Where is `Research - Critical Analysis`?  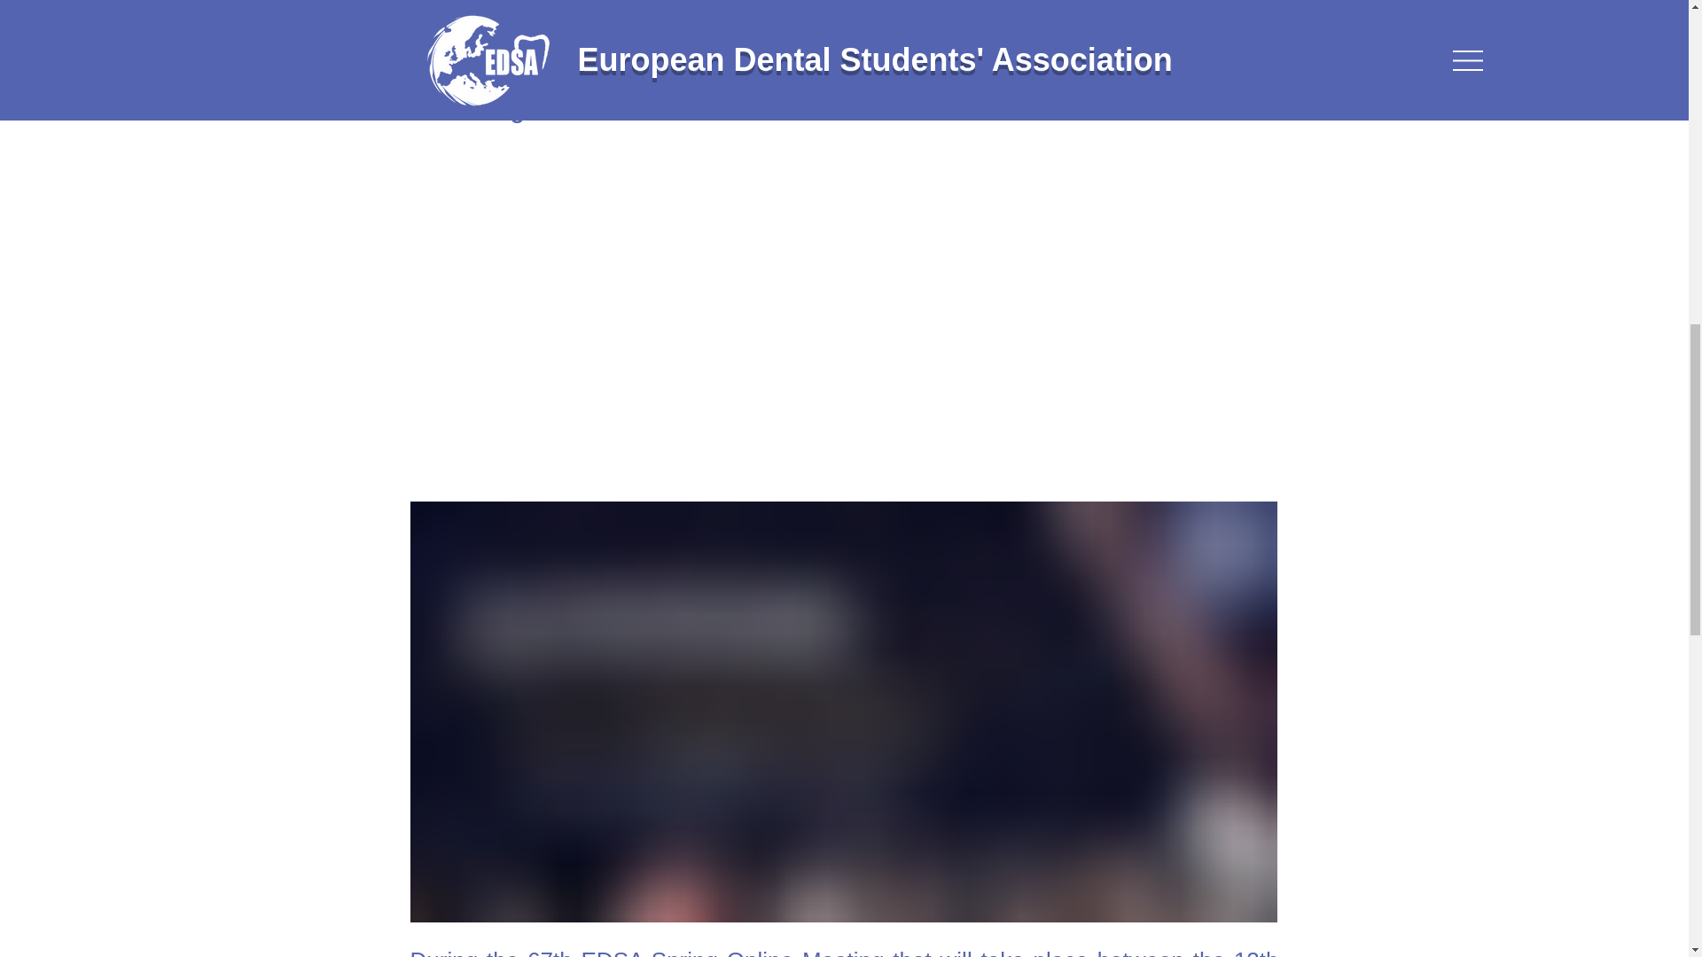 Research - Critical Analysis is located at coordinates (615, 303).